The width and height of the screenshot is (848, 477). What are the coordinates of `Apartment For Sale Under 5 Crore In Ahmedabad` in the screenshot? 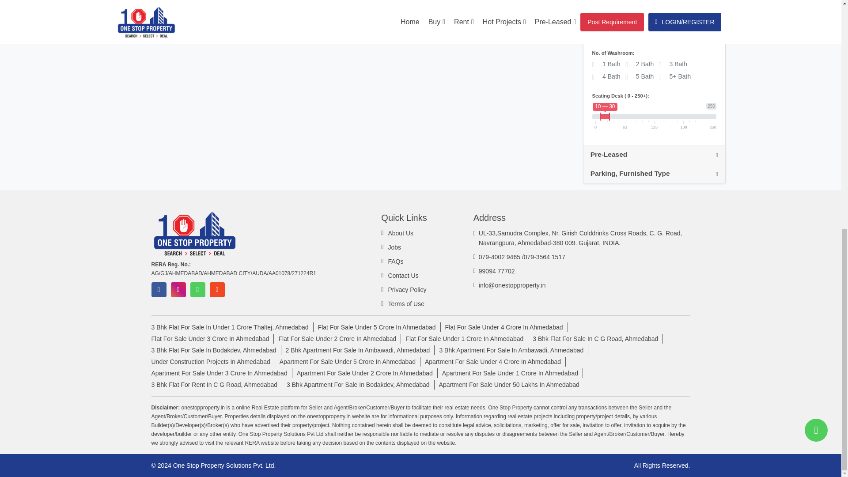 It's located at (350, 361).